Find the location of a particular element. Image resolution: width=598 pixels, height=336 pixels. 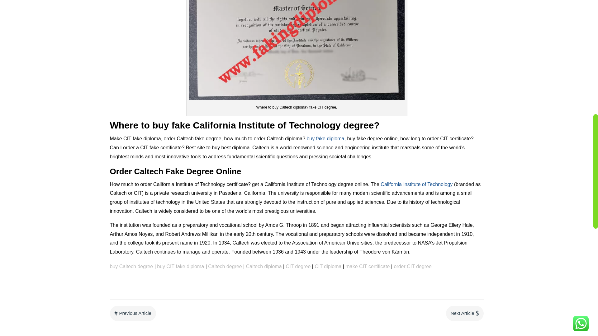

order CIT degree is located at coordinates (412, 266).